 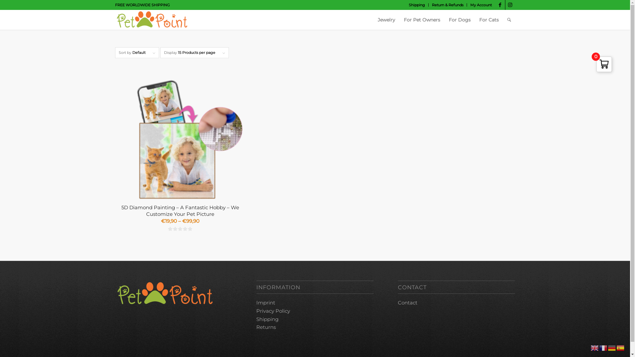 What do you see at coordinates (621, 348) in the screenshot?
I see `Spanish` at bounding box center [621, 348].